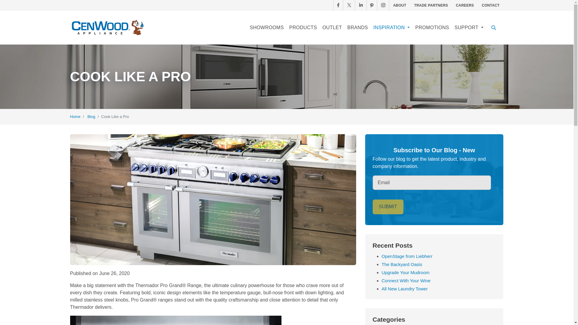  I want to click on BRANDS, so click(357, 28).